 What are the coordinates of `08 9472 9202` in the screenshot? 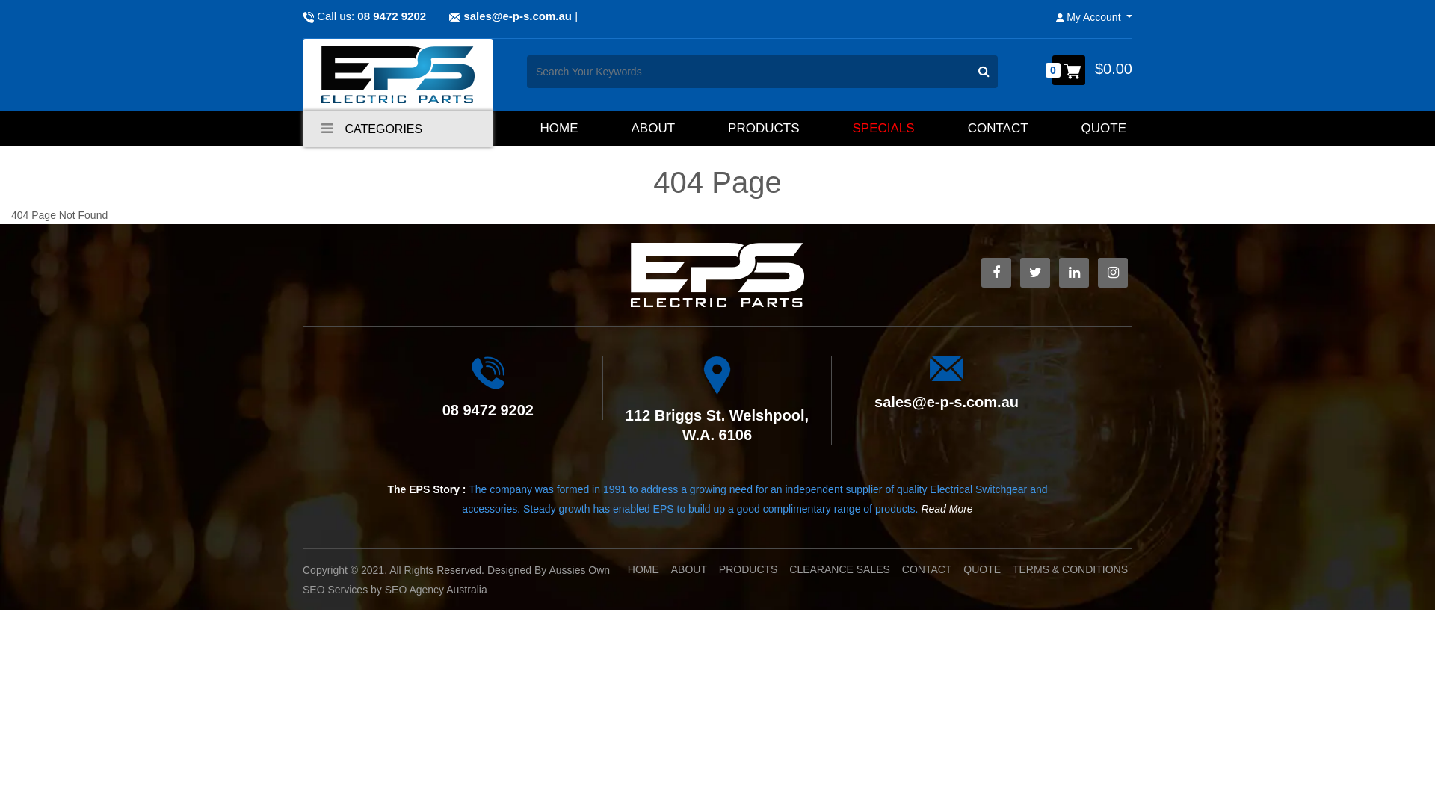 It's located at (488, 410).